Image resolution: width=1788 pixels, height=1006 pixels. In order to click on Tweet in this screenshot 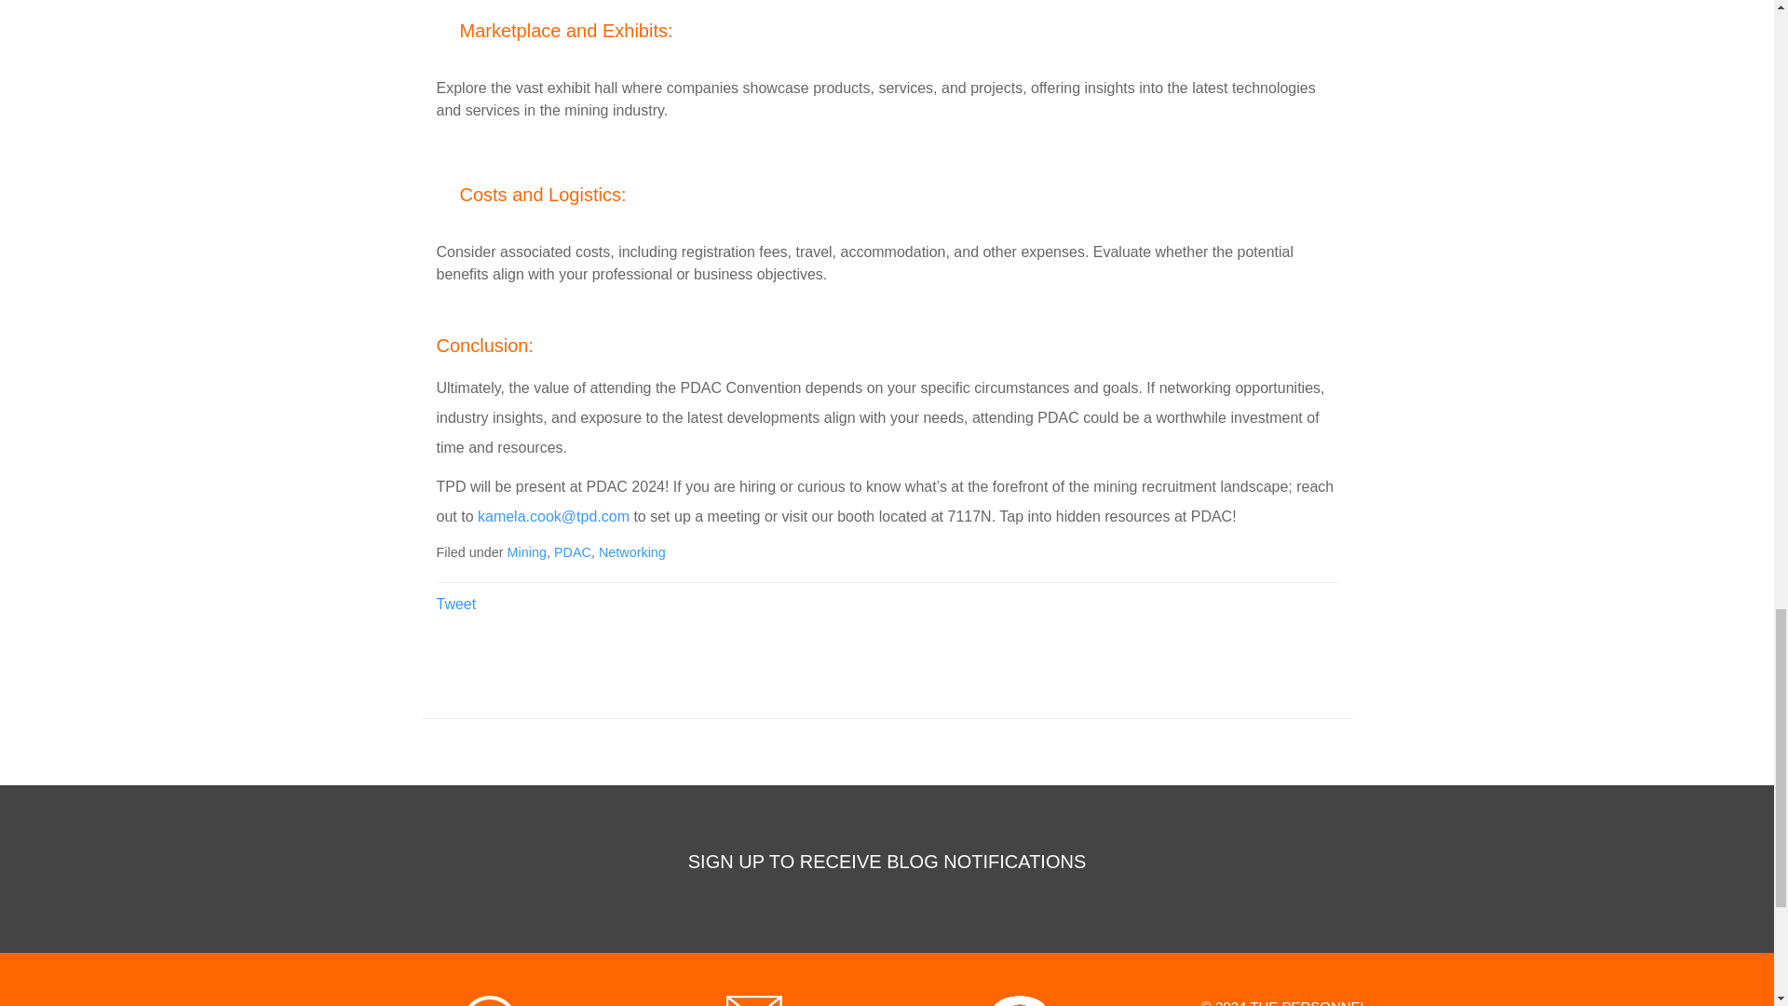, I will do `click(455, 604)`.